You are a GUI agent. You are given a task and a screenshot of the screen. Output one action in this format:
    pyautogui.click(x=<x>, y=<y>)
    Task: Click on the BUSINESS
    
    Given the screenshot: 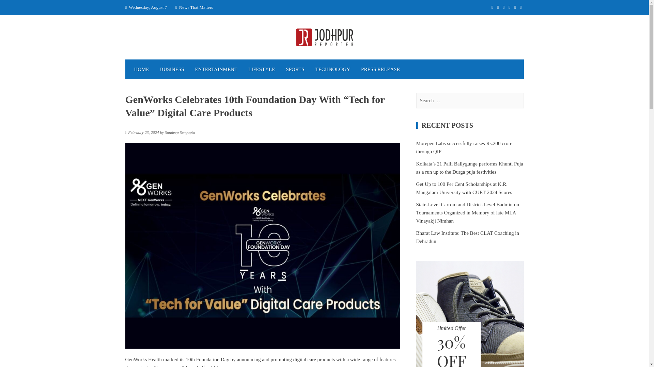 What is the action you would take?
    pyautogui.click(x=172, y=69)
    